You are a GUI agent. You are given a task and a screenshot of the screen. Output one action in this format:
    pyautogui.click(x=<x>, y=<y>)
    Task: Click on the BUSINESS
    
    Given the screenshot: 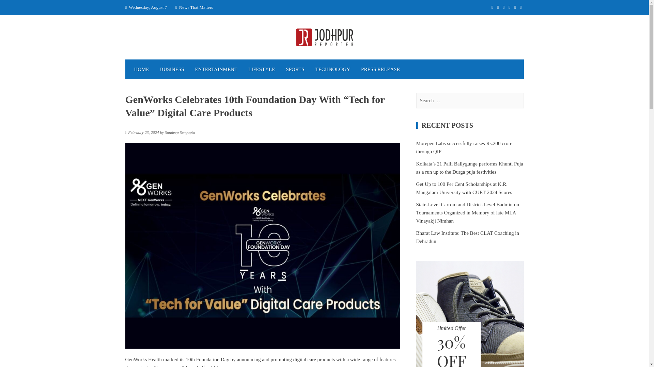 What is the action you would take?
    pyautogui.click(x=172, y=69)
    